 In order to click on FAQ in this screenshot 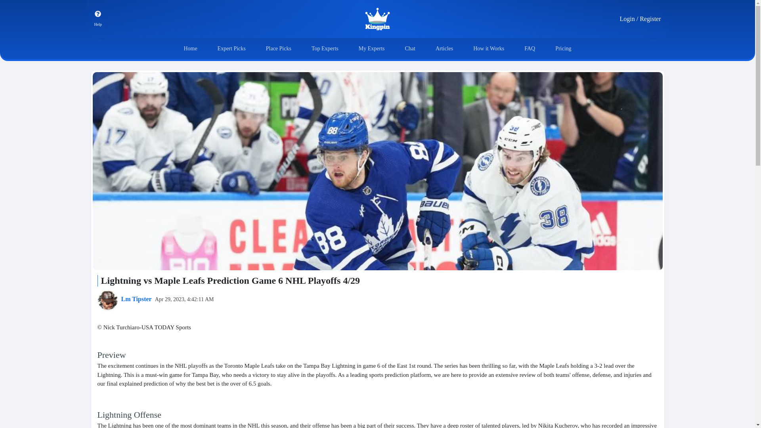, I will do `click(530, 48)`.